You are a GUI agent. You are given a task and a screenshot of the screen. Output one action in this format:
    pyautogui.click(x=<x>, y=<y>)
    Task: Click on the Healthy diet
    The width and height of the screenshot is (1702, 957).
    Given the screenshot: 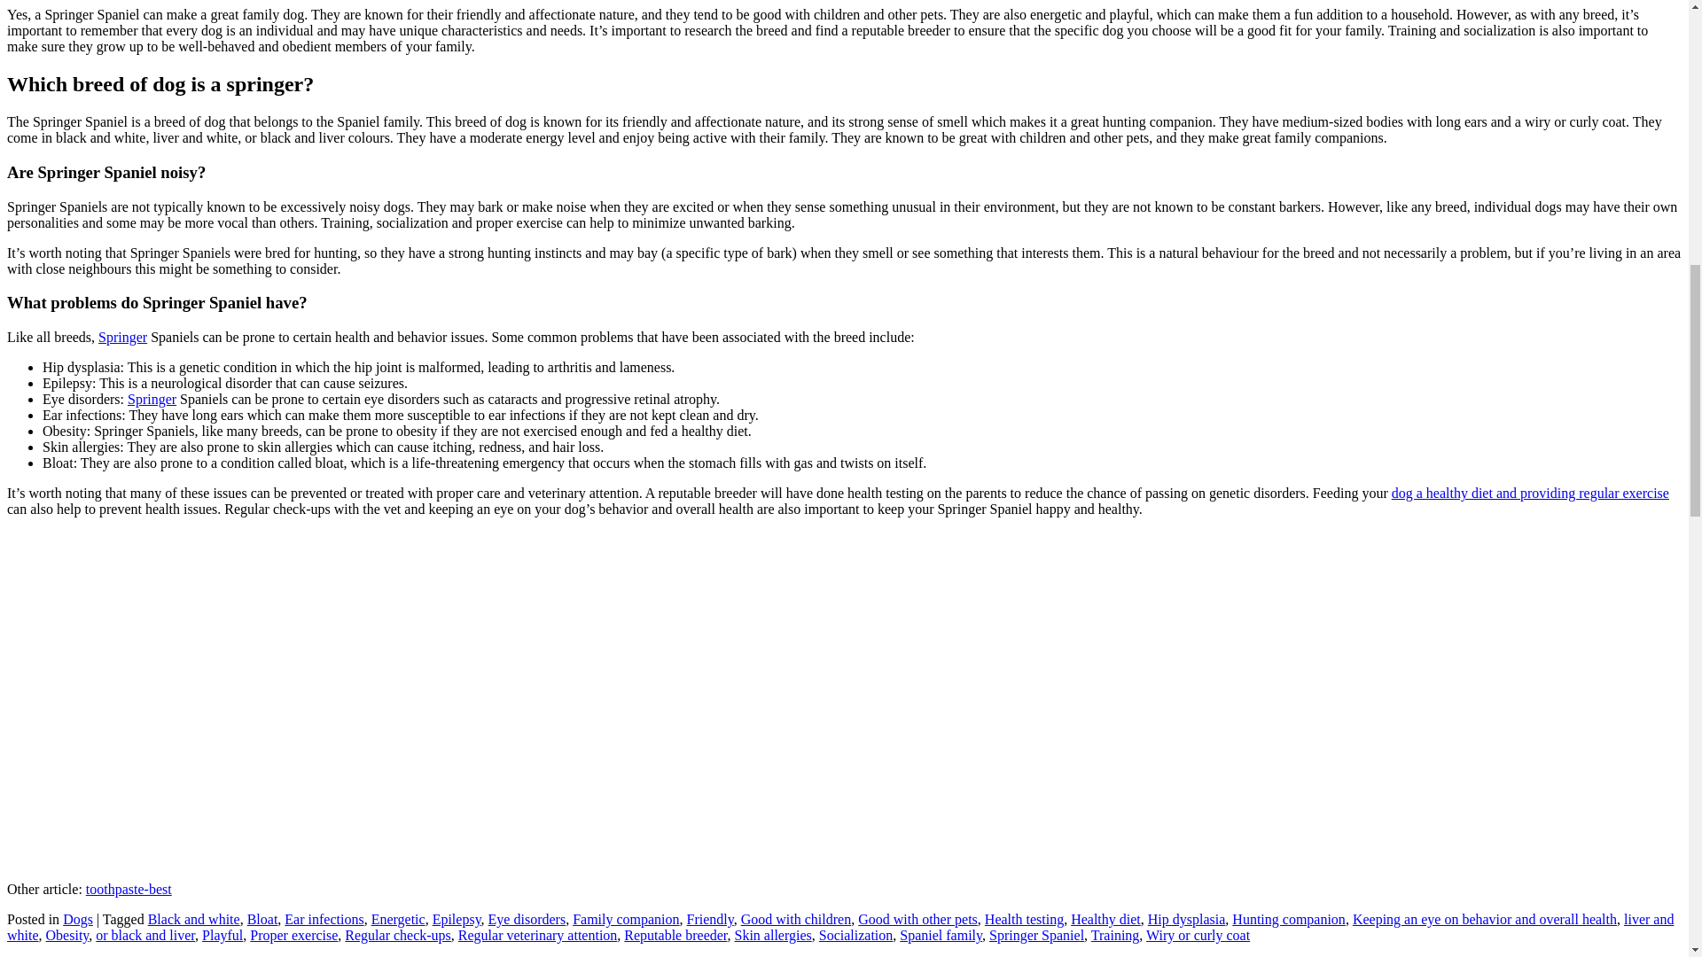 What is the action you would take?
    pyautogui.click(x=1105, y=920)
    